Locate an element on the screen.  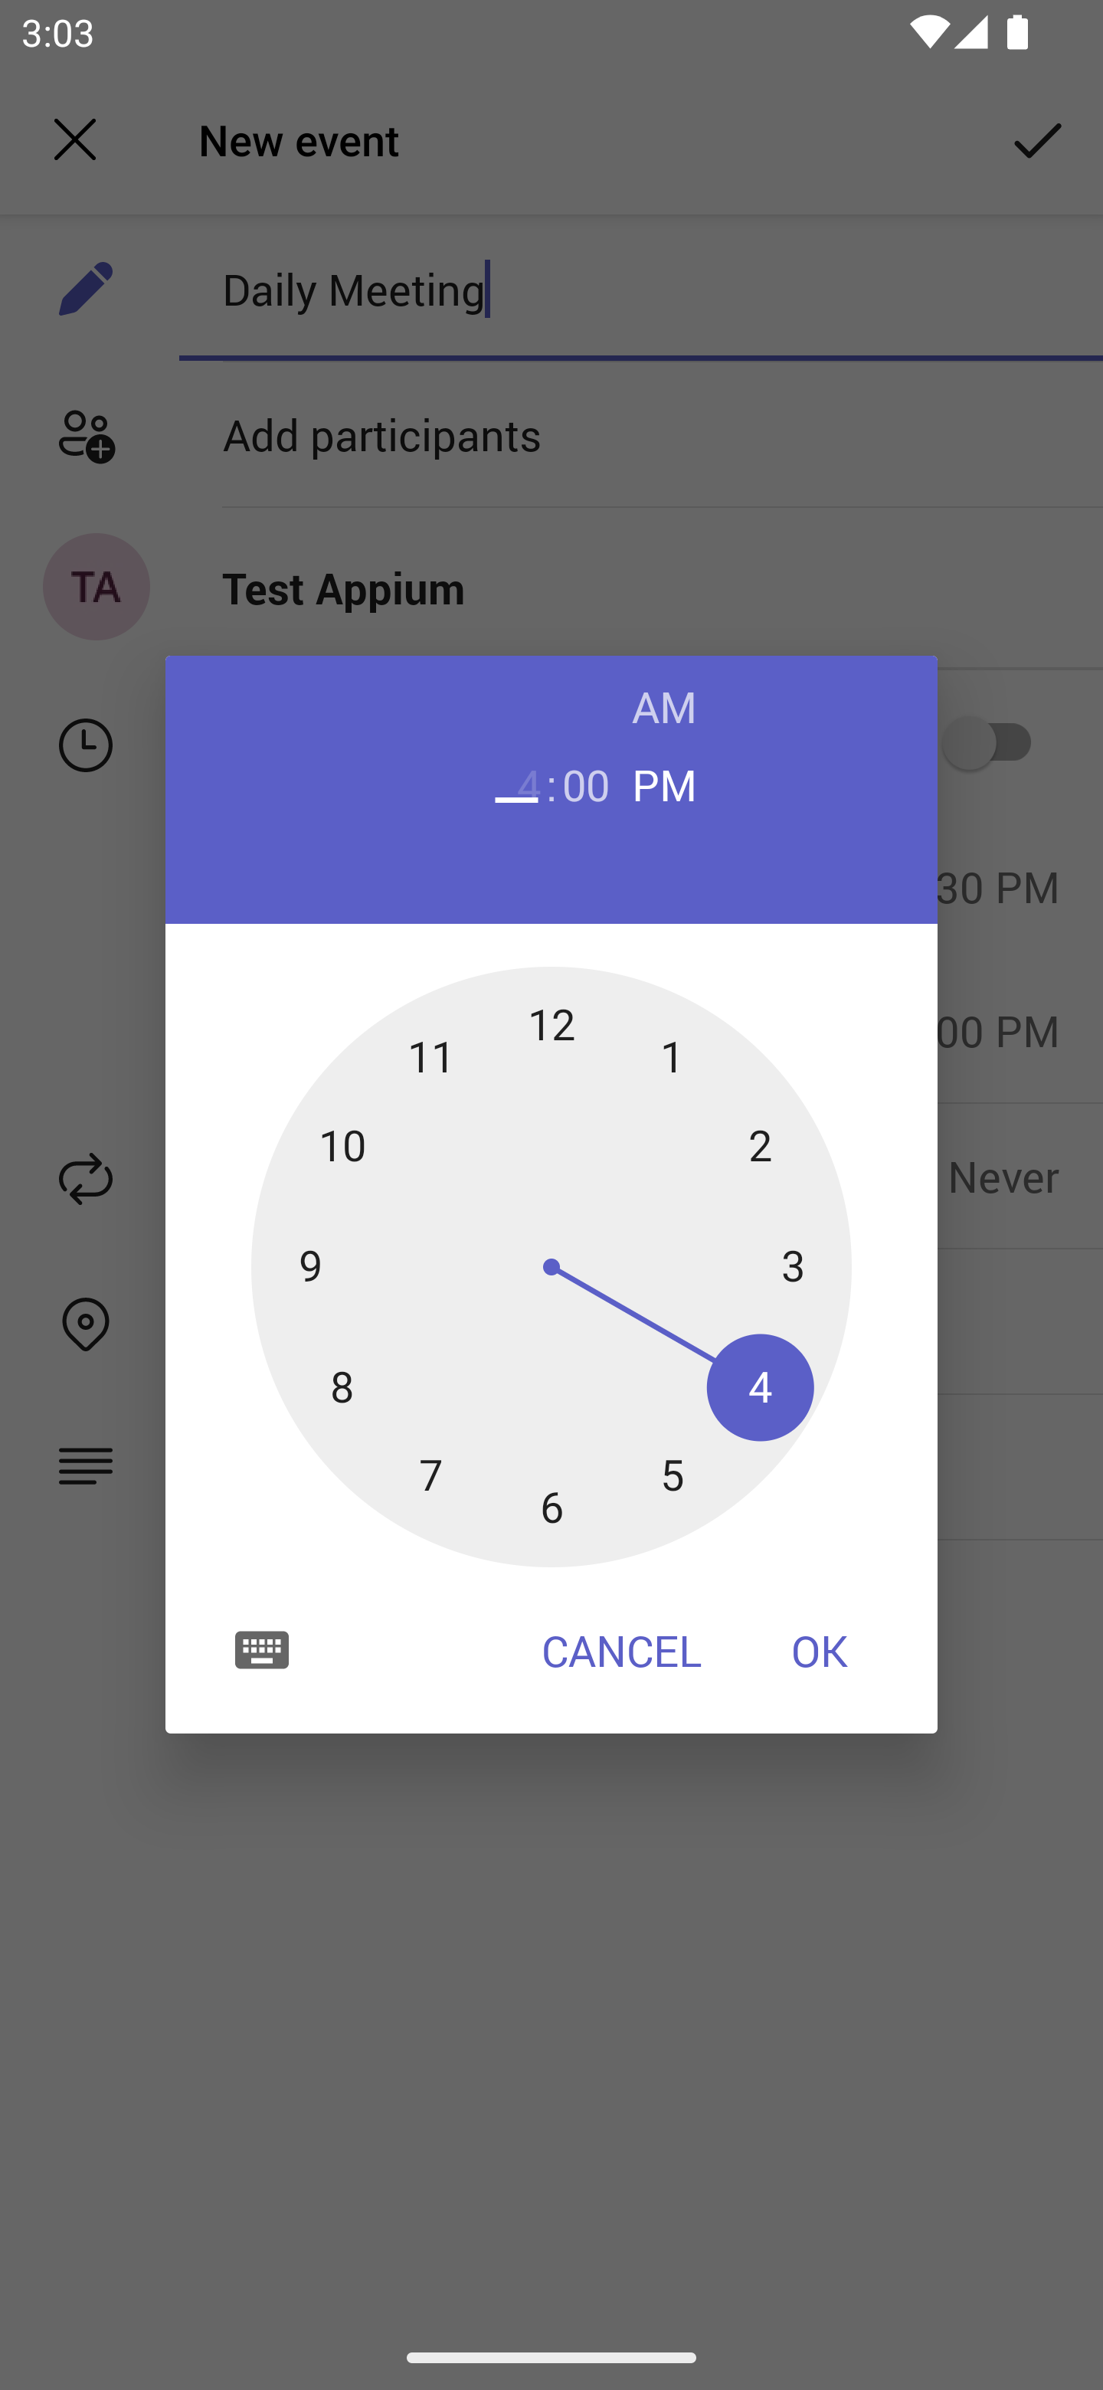
PM is located at coordinates (665, 783).